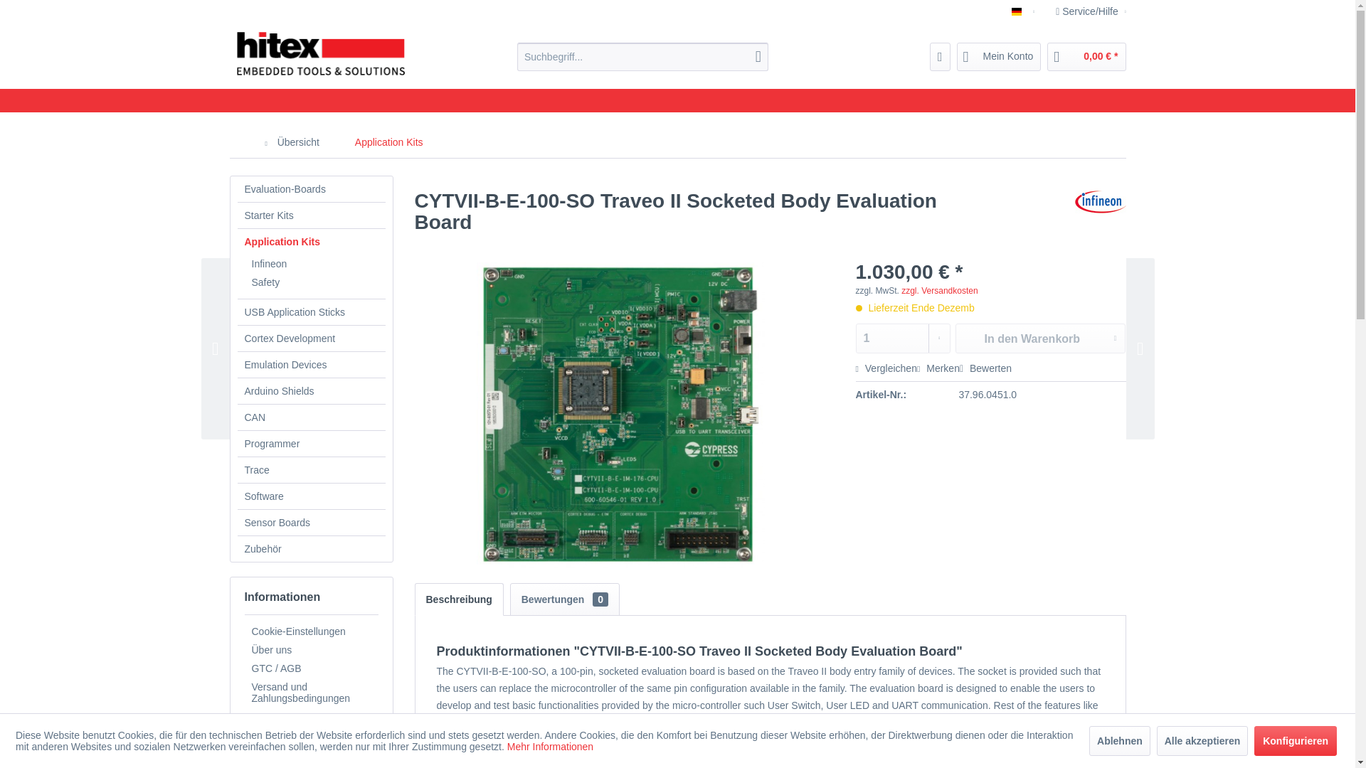  I want to click on Evaluation-Boards, so click(312, 189).